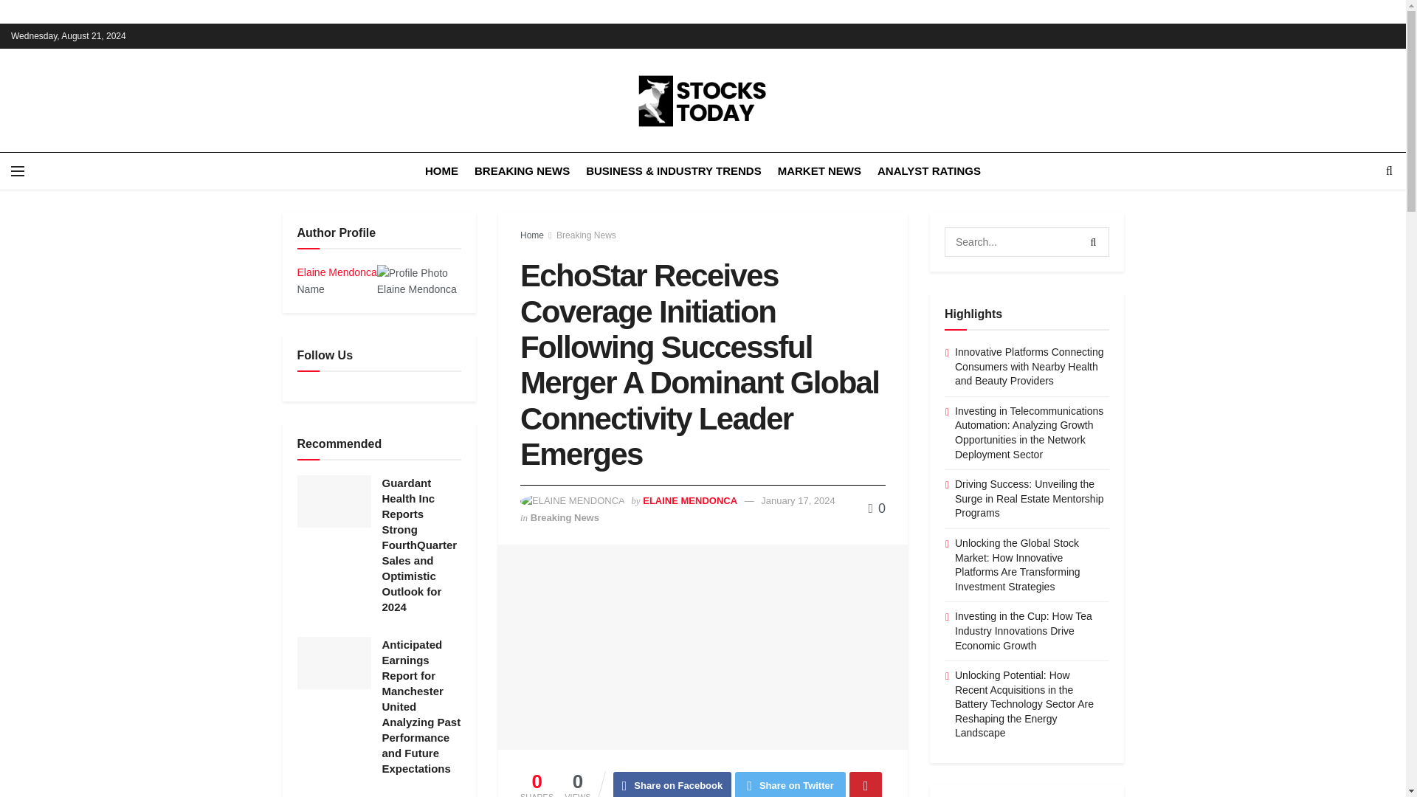 This screenshot has width=1417, height=797. Describe the element at coordinates (877, 508) in the screenshot. I see `0` at that location.